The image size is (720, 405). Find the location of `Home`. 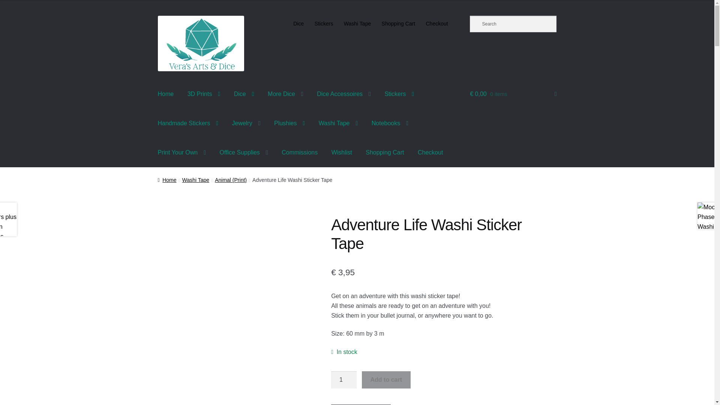

Home is located at coordinates (166, 94).